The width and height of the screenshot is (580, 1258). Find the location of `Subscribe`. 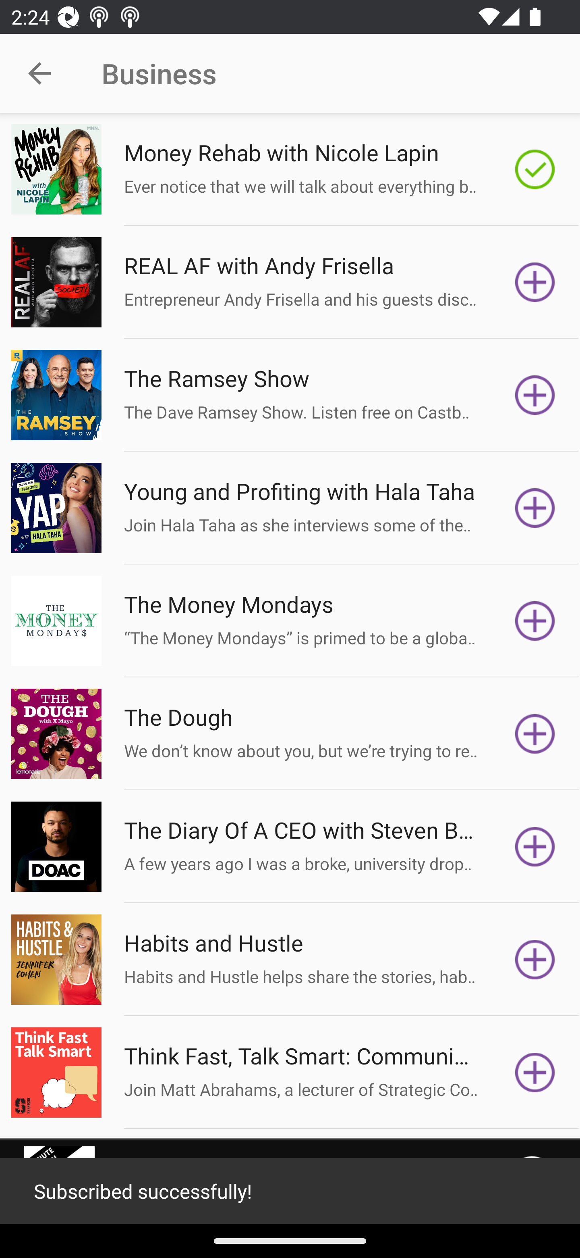

Subscribe is located at coordinates (535, 733).